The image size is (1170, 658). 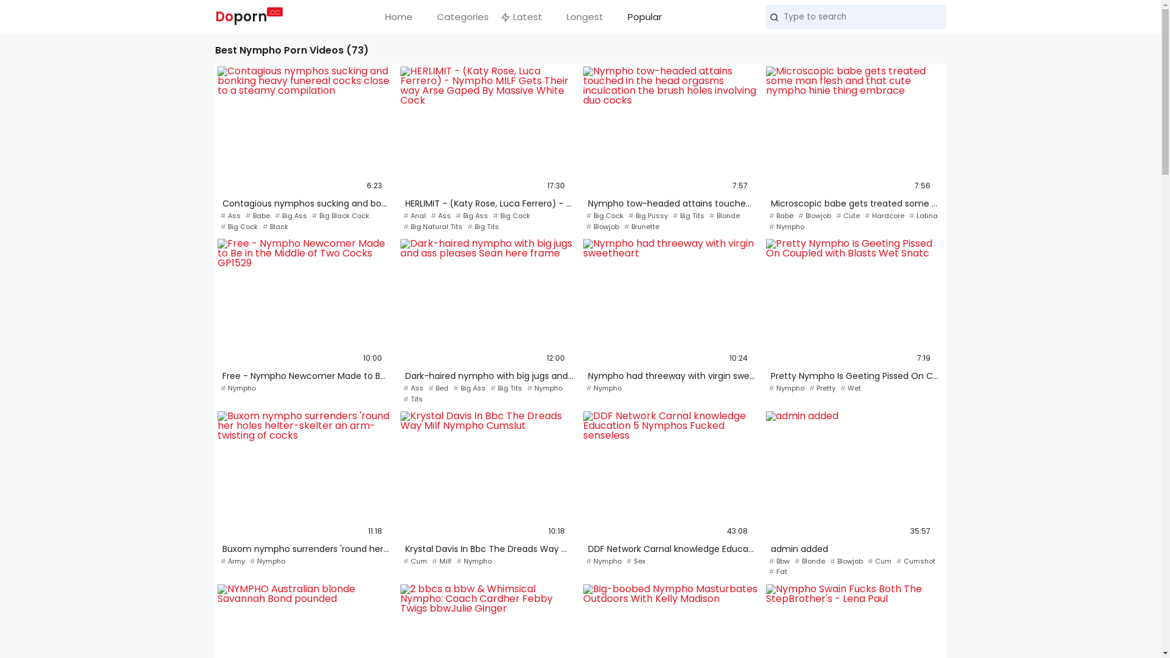 What do you see at coordinates (672, 377) in the screenshot?
I see `Nympho had threeway with virgin sweetheart` at bounding box center [672, 377].